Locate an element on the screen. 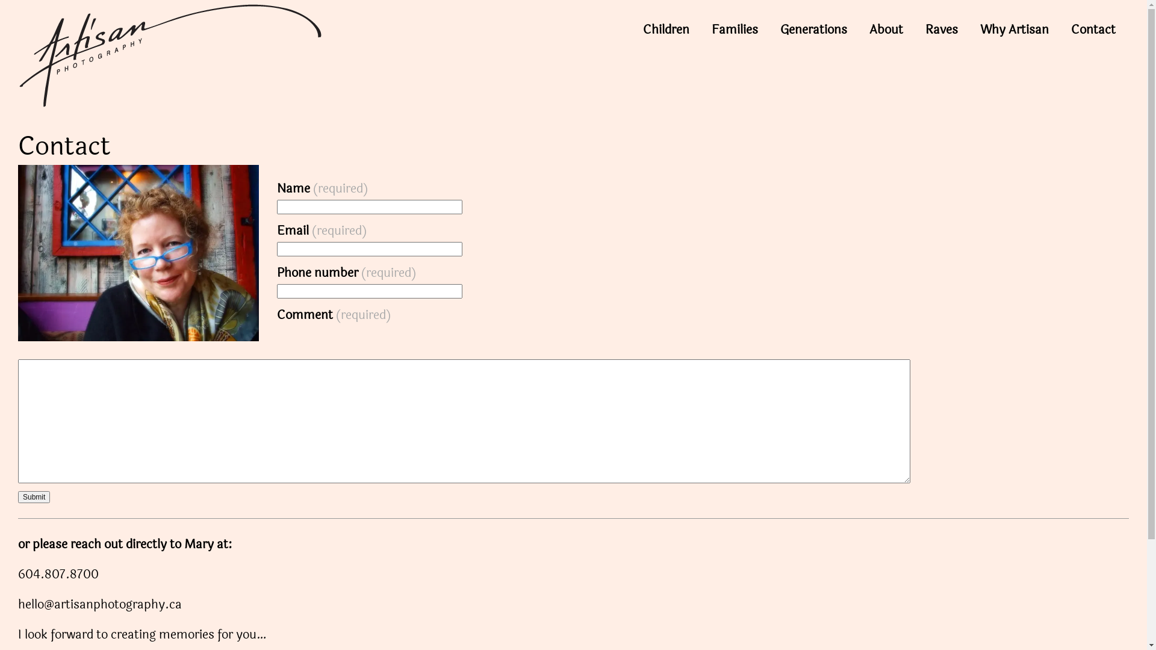 Image resolution: width=1156 pixels, height=650 pixels. Why Artisan is located at coordinates (1015, 30).